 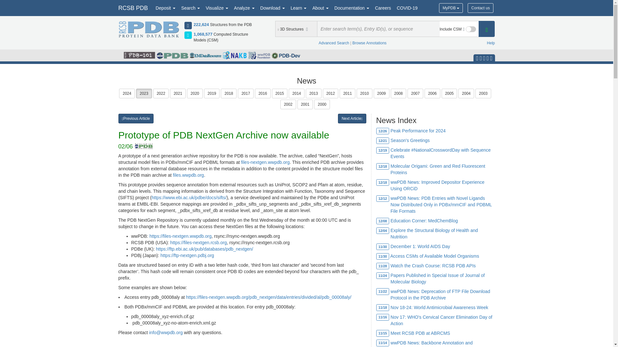 I want to click on RCSB PDB, so click(x=133, y=8).